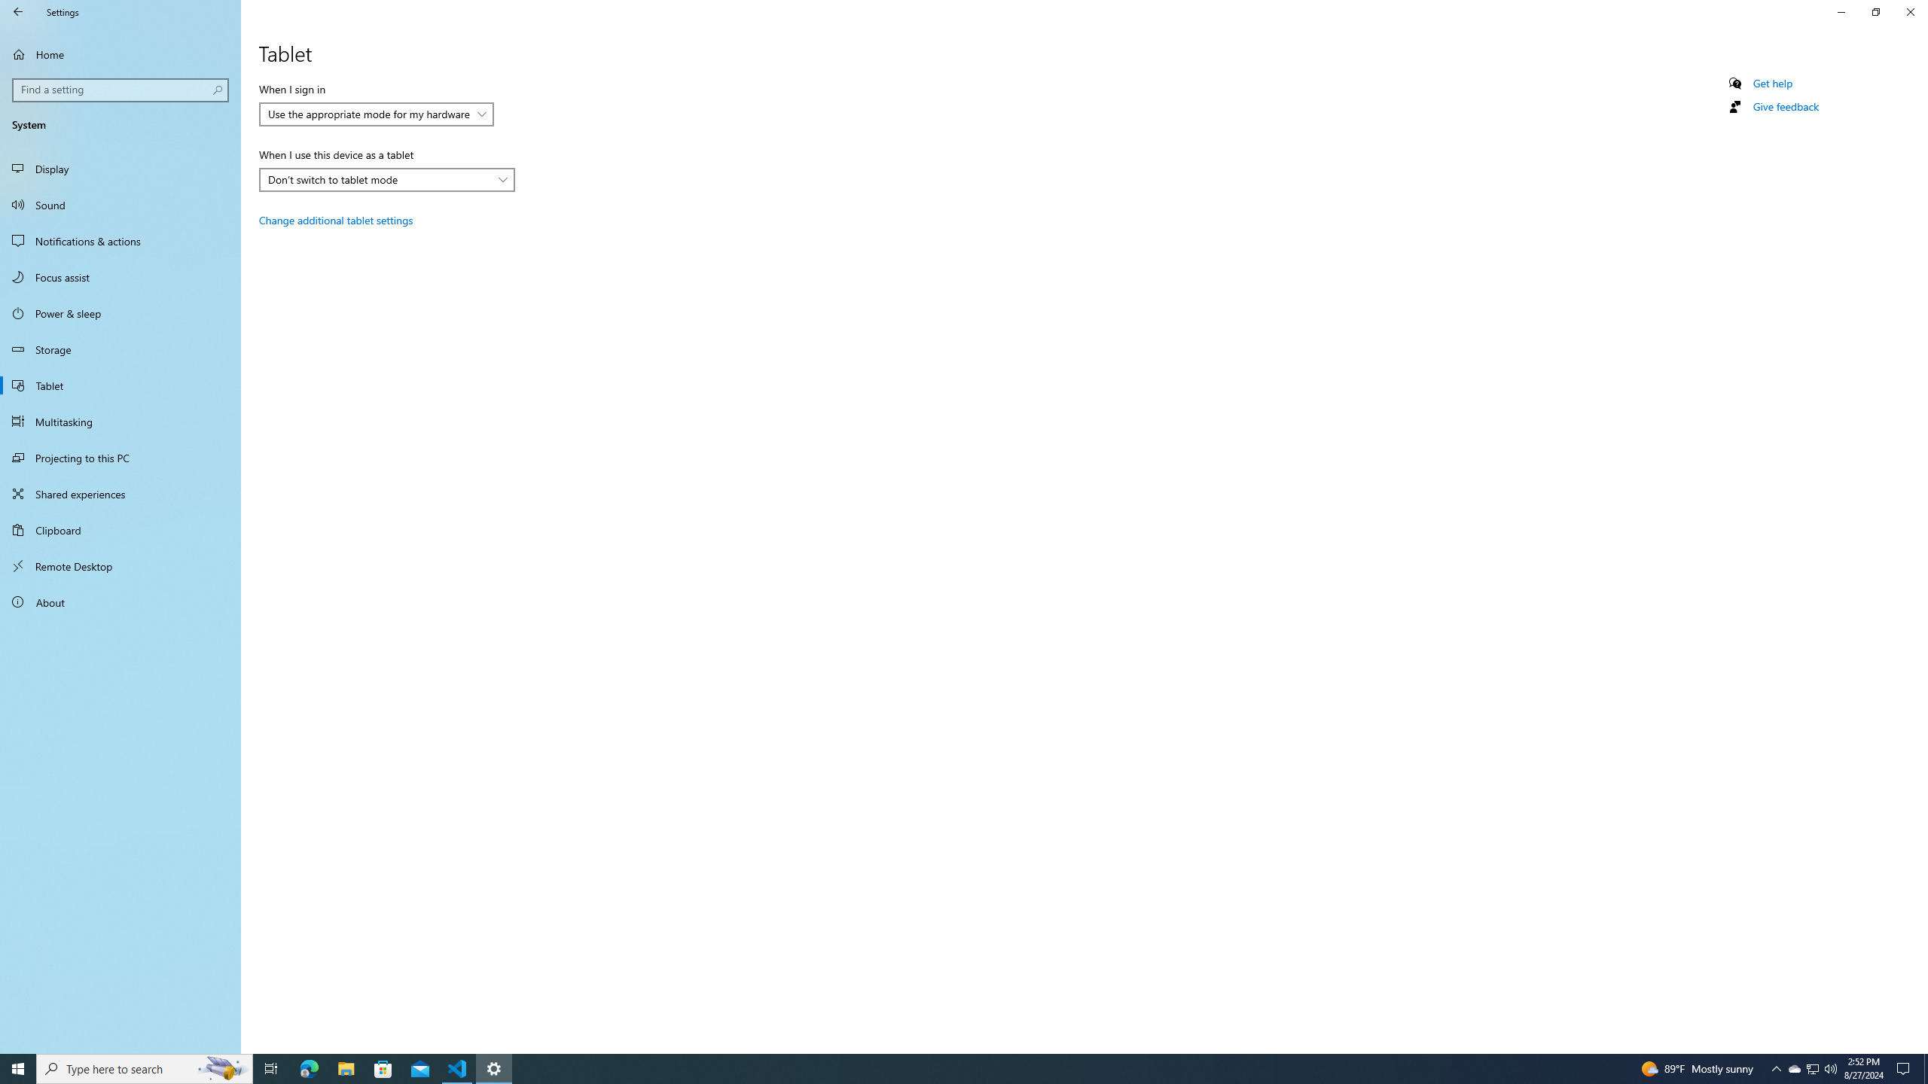 This screenshot has width=1928, height=1084. What do you see at coordinates (369, 114) in the screenshot?
I see `When I sign in` at bounding box center [369, 114].